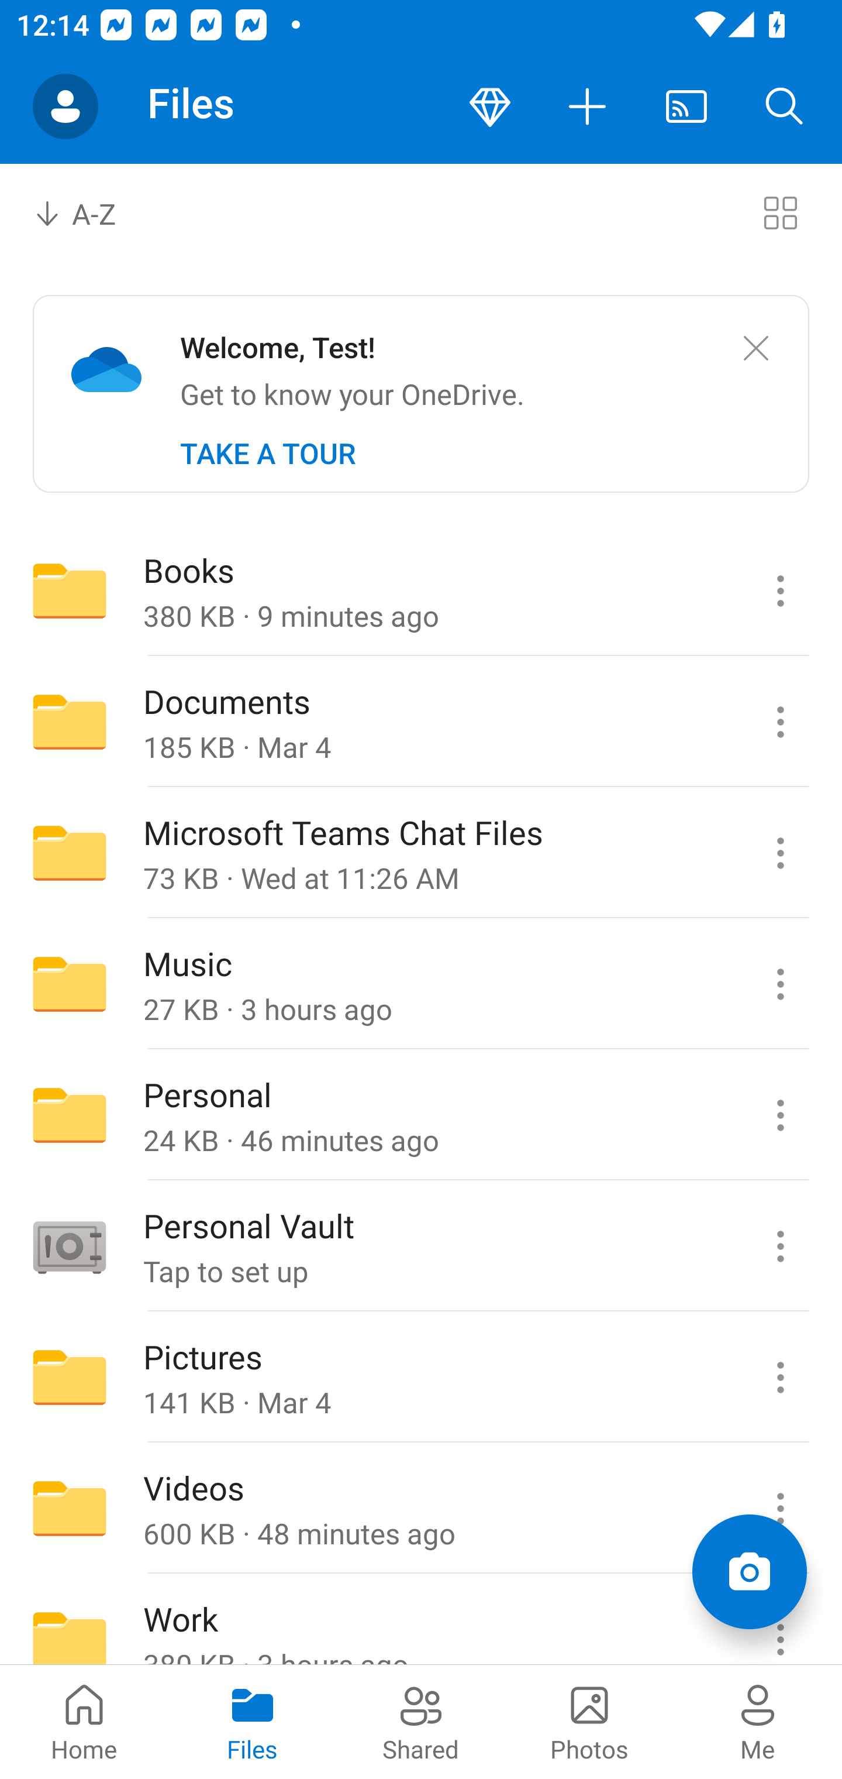 The image size is (842, 1779). I want to click on Personal Vault commands, so click(780, 1246).